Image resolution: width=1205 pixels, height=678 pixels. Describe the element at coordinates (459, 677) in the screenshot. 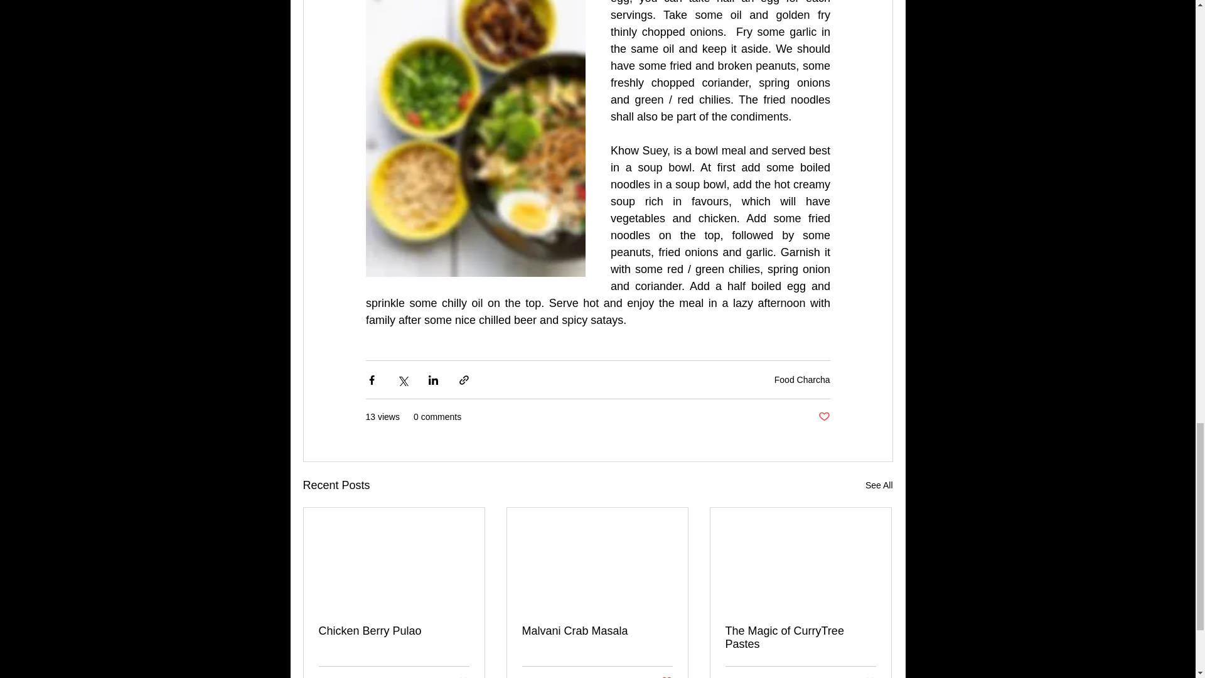

I see `Post not marked as liked` at that location.